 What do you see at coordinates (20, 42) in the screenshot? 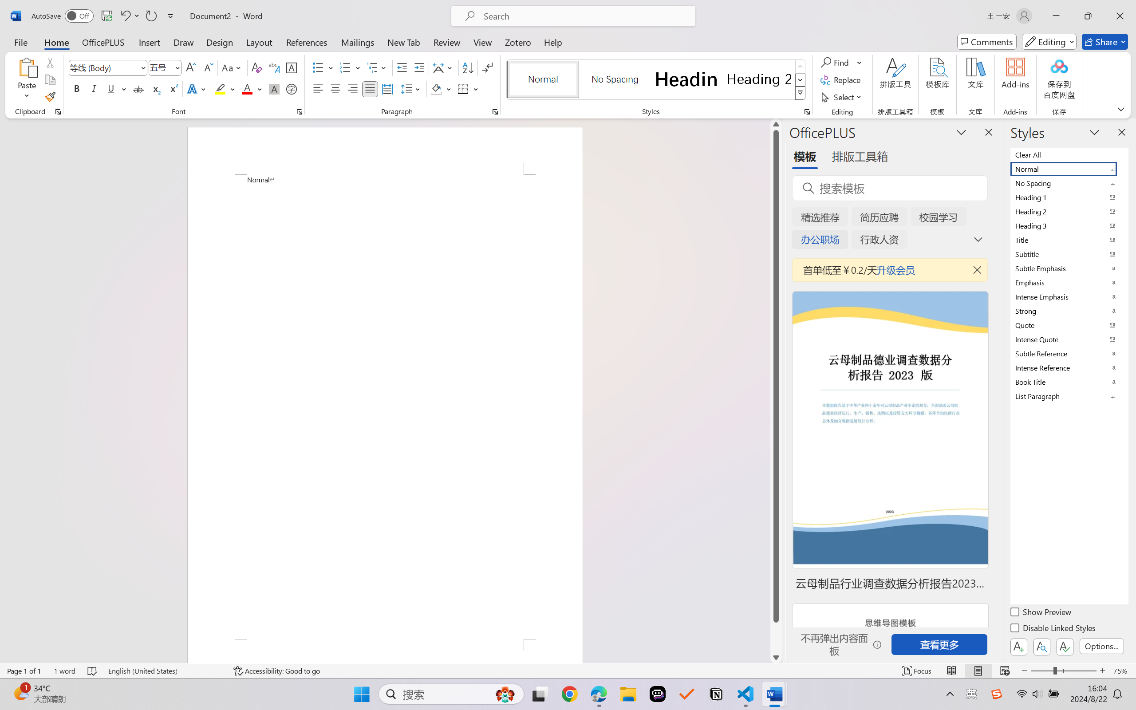
I see `File Tab` at bounding box center [20, 42].